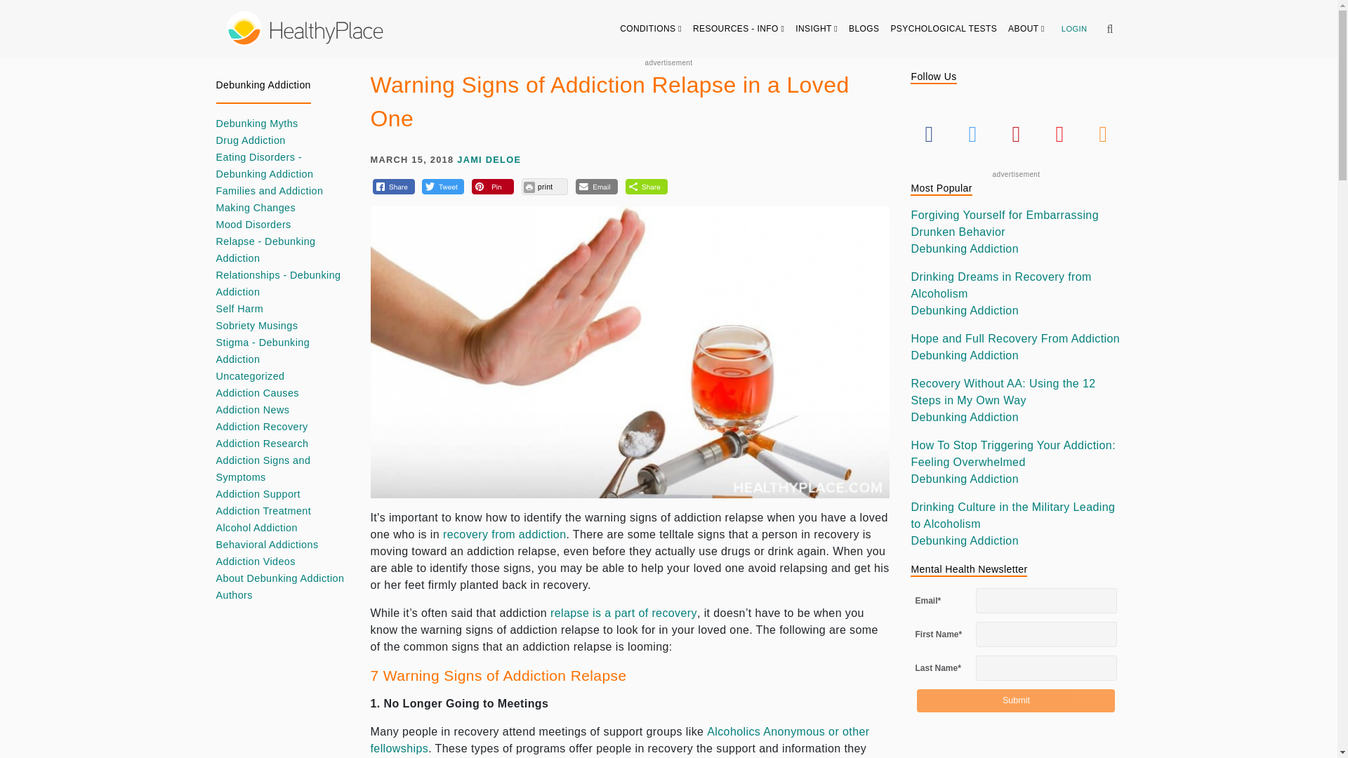  What do you see at coordinates (651, 28) in the screenshot?
I see `CONDITIONS` at bounding box center [651, 28].